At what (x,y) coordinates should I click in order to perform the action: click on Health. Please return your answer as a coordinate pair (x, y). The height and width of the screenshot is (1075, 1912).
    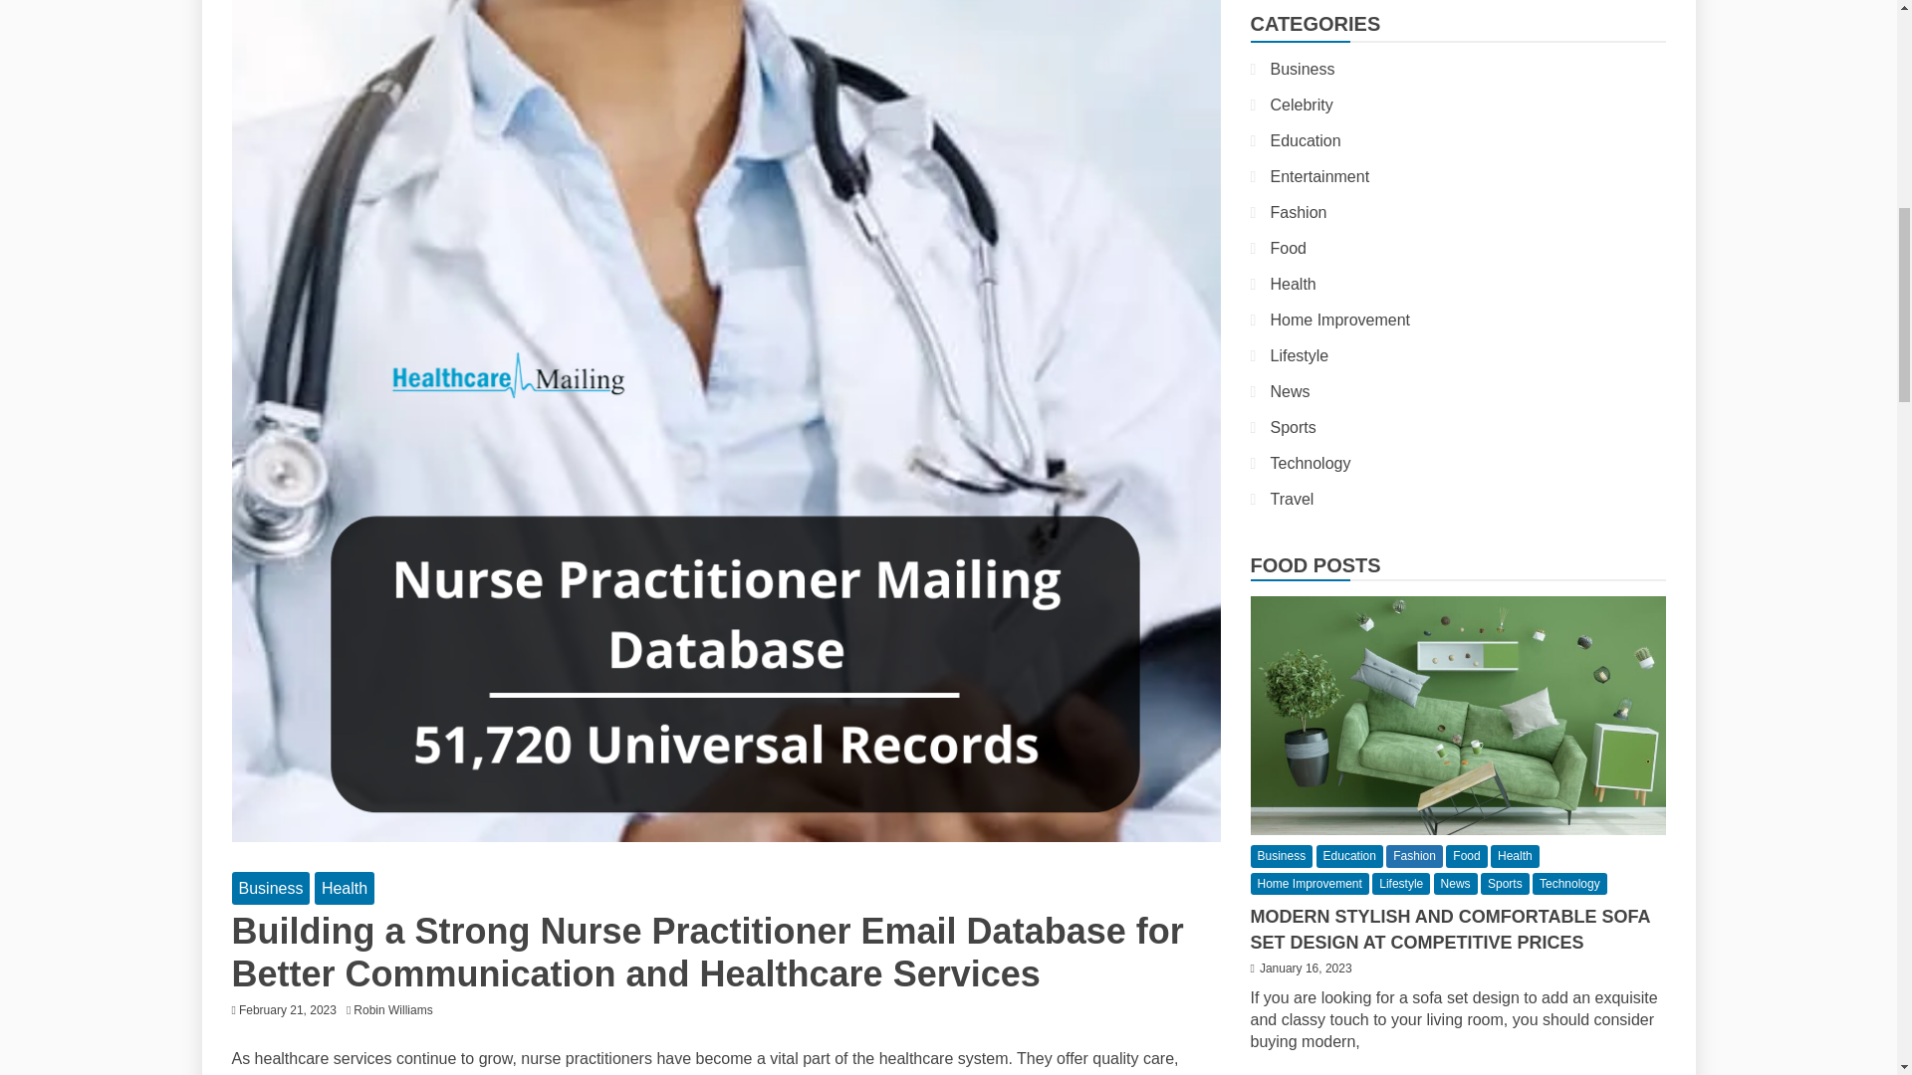
    Looking at the image, I should click on (345, 888).